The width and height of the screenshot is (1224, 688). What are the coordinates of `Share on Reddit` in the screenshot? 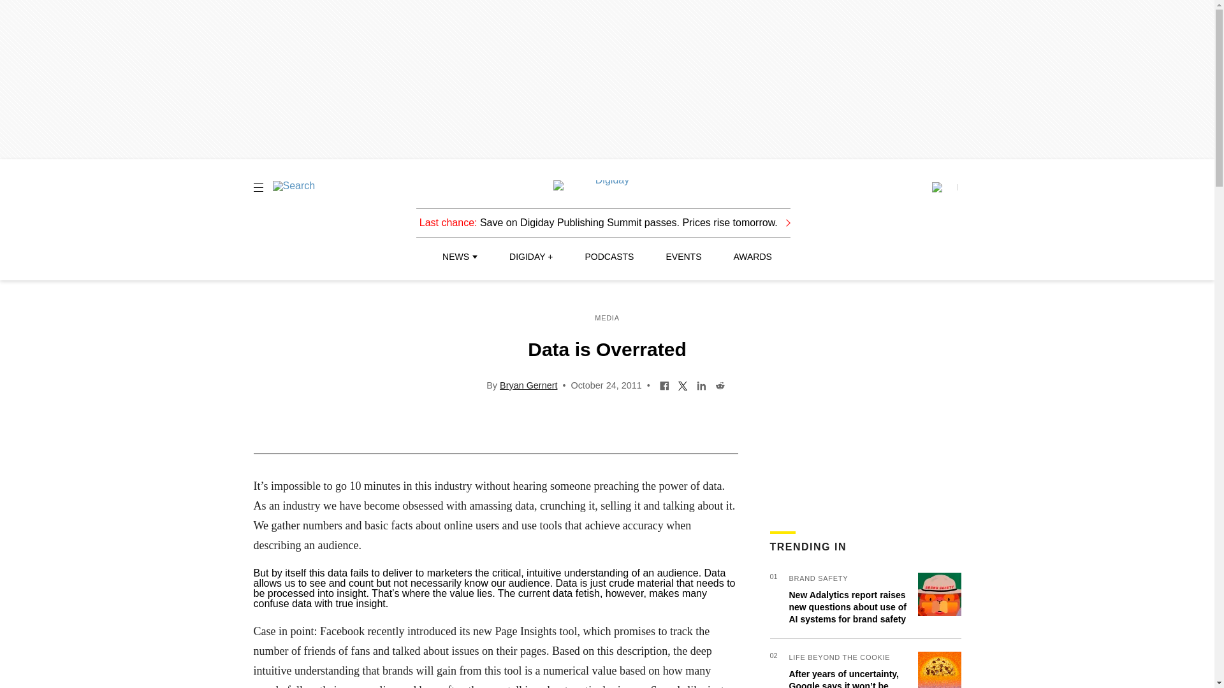 It's located at (720, 385).